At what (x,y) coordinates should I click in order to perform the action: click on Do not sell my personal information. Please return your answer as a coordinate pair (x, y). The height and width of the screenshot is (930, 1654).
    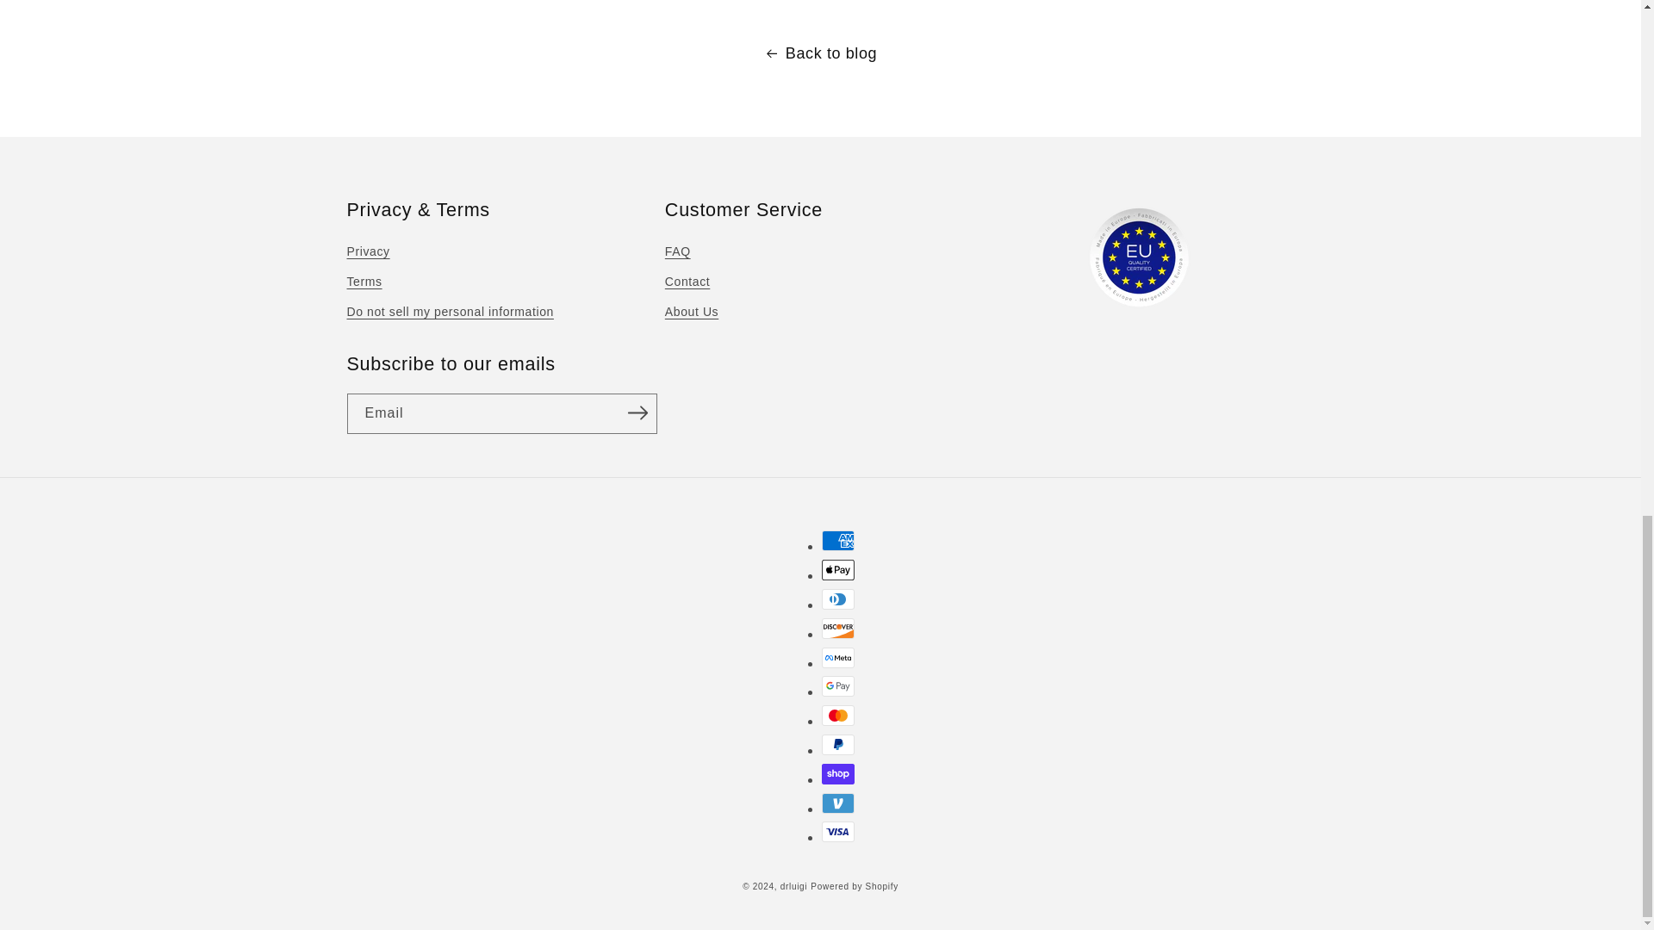
    Looking at the image, I should click on (449, 312).